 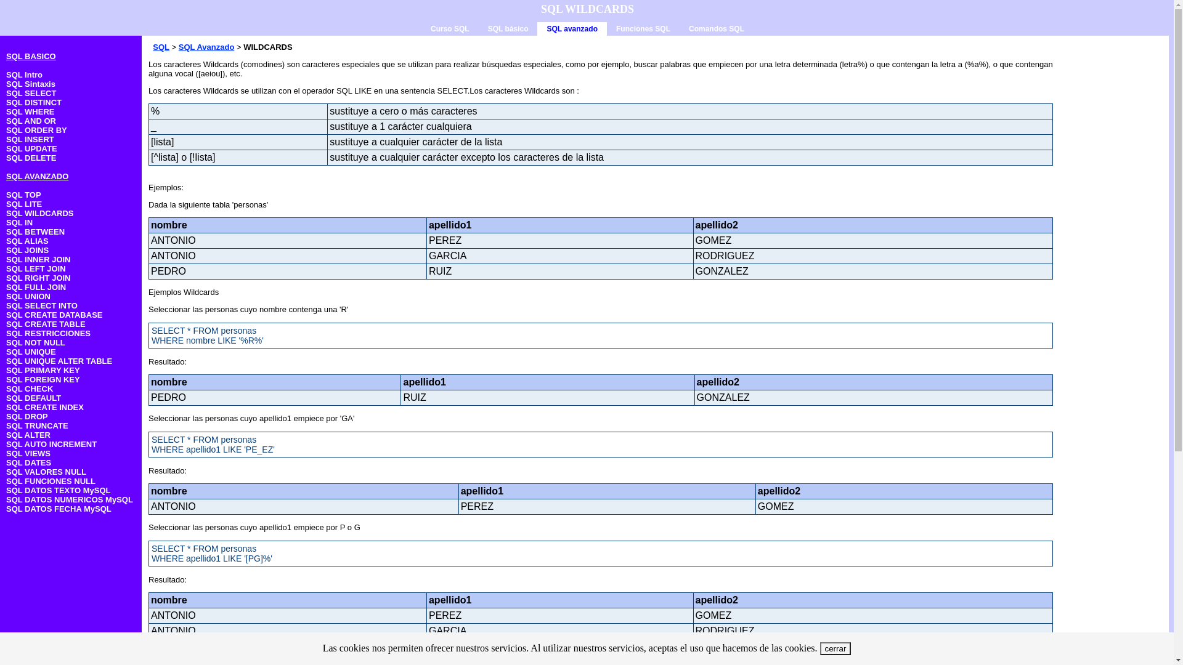 What do you see at coordinates (38, 278) in the screenshot?
I see `SQL RIGHT JOIN` at bounding box center [38, 278].